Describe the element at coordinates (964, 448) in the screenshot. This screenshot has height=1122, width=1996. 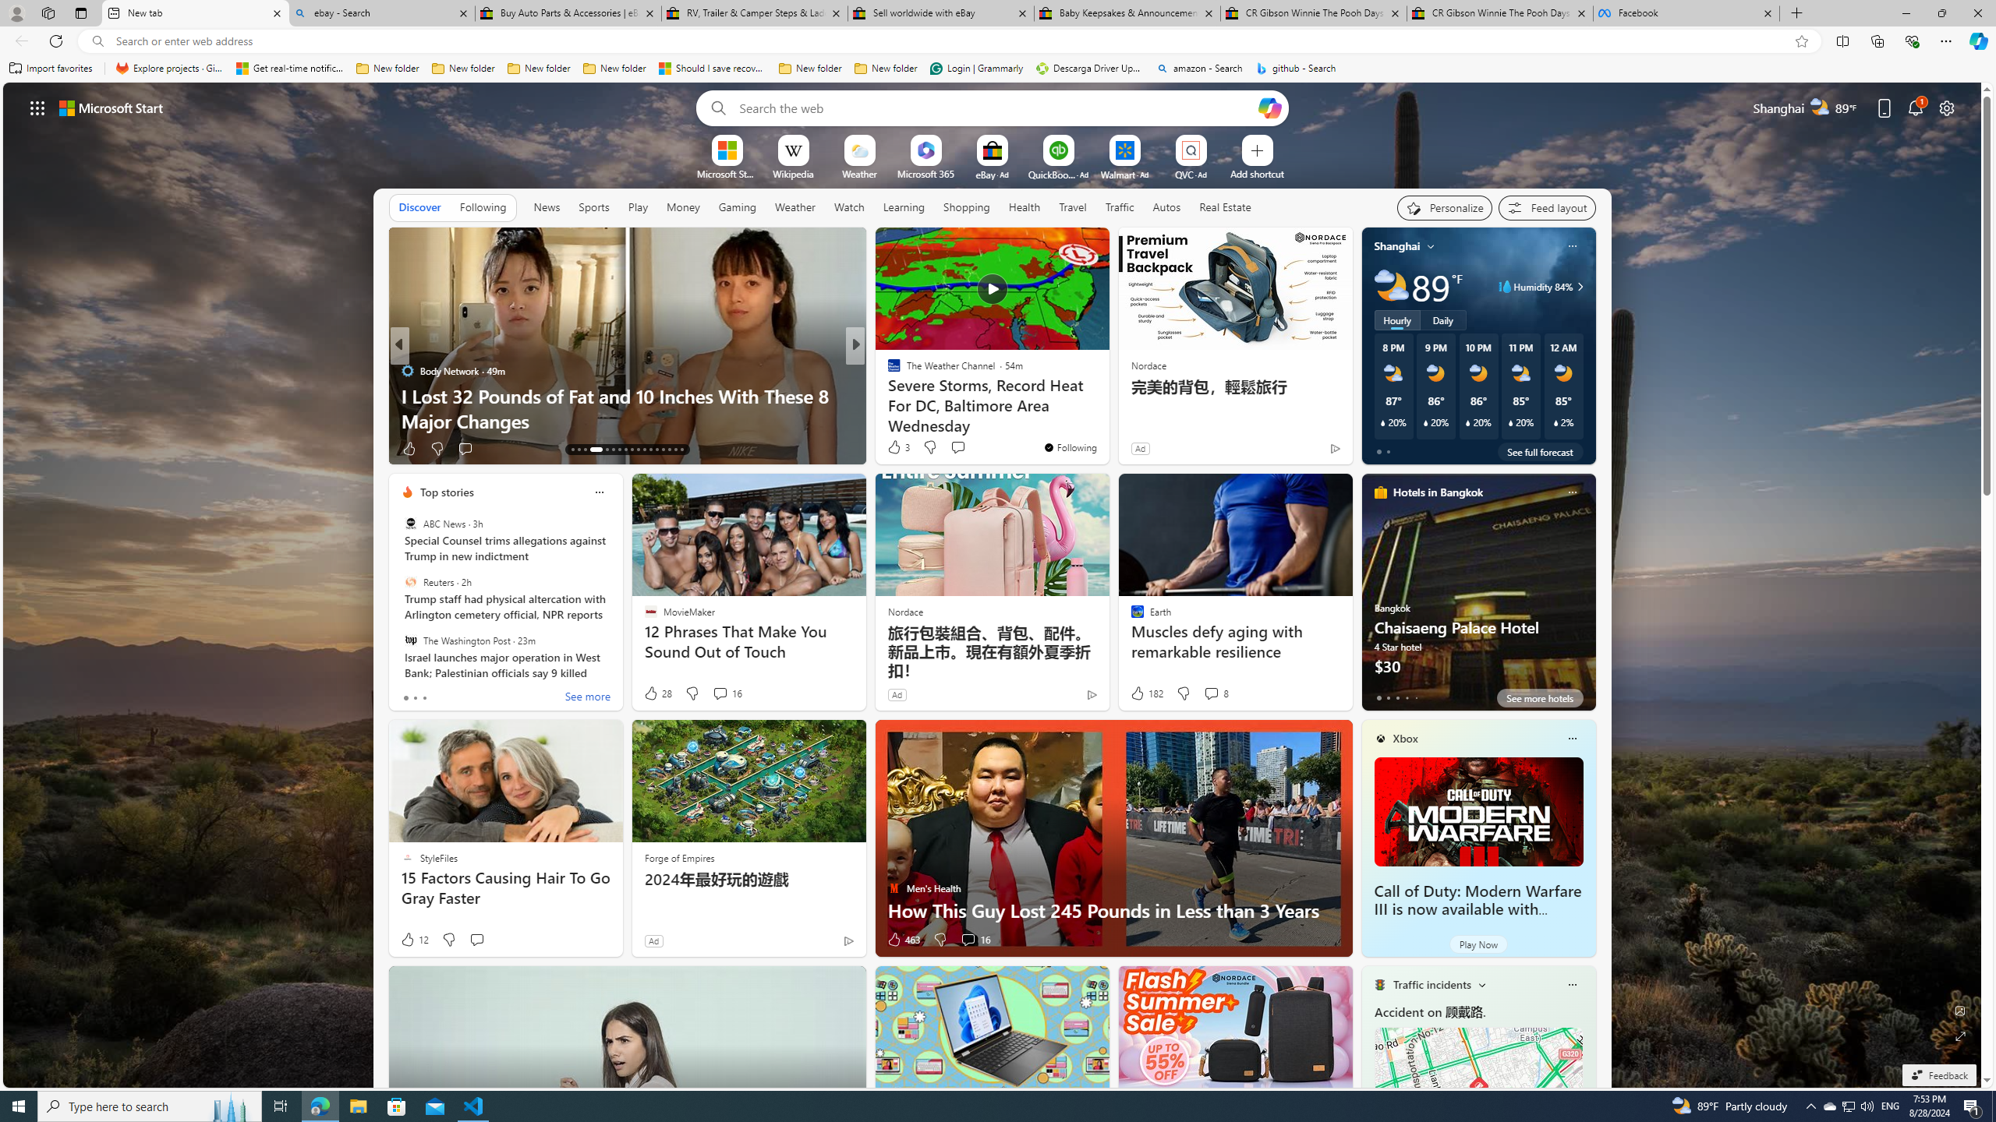
I see `View comments 1 Comment` at that location.